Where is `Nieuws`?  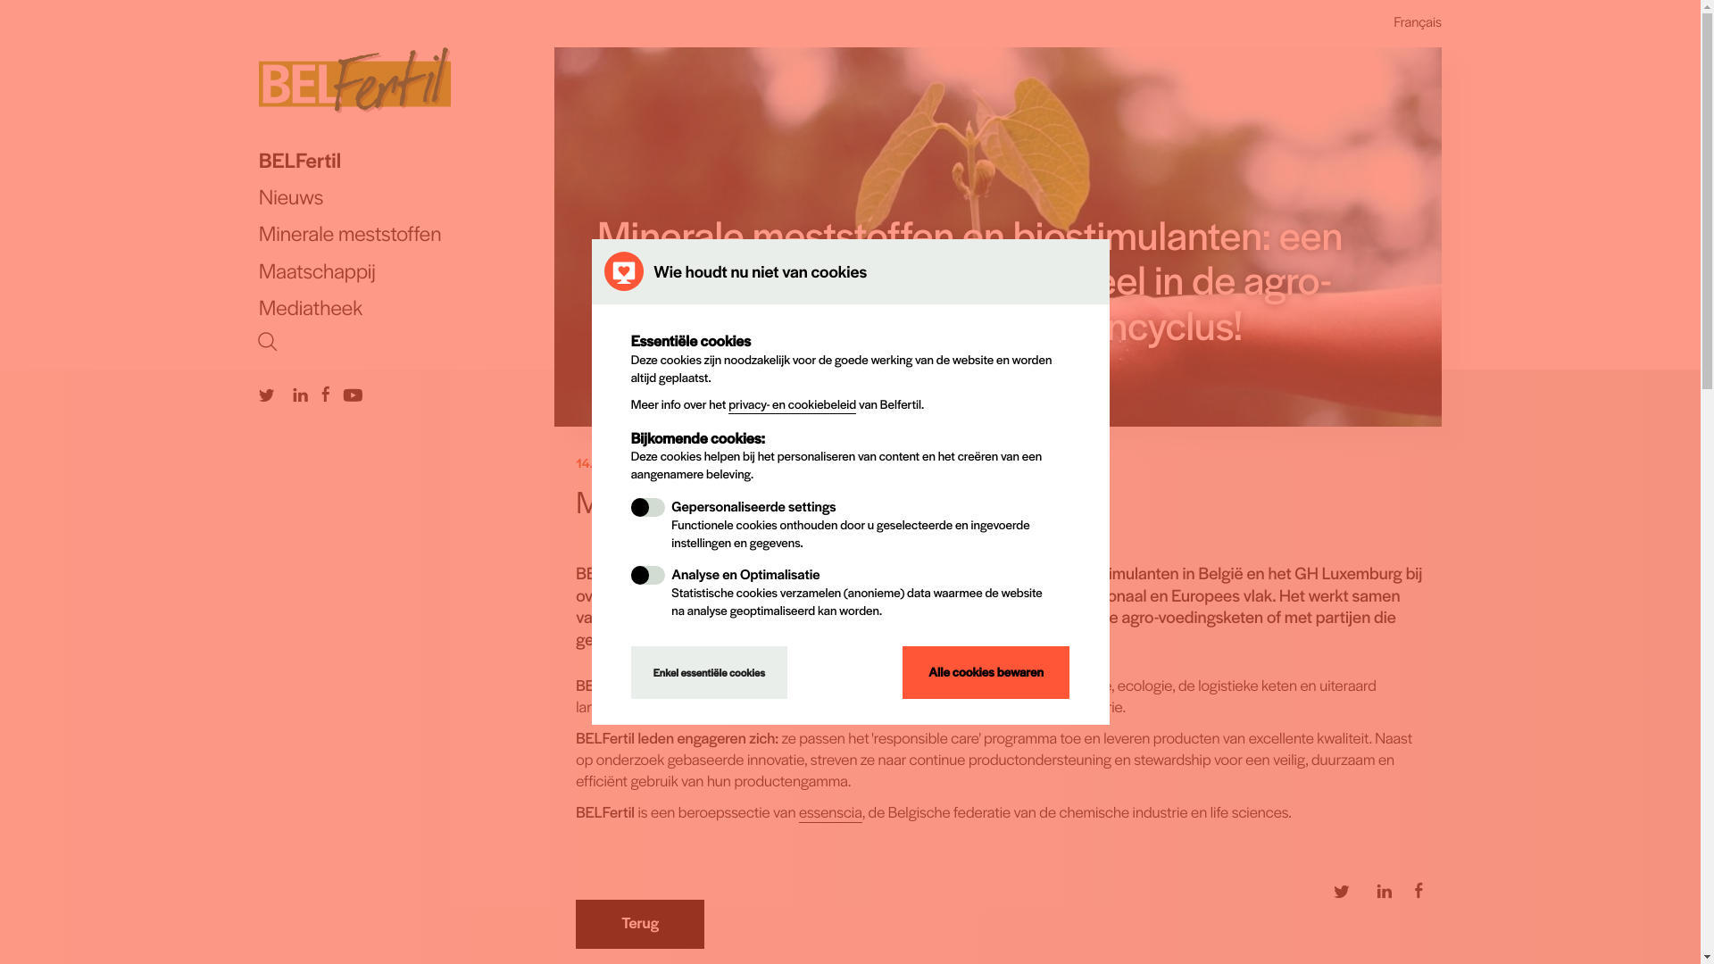 Nieuws is located at coordinates (407, 196).